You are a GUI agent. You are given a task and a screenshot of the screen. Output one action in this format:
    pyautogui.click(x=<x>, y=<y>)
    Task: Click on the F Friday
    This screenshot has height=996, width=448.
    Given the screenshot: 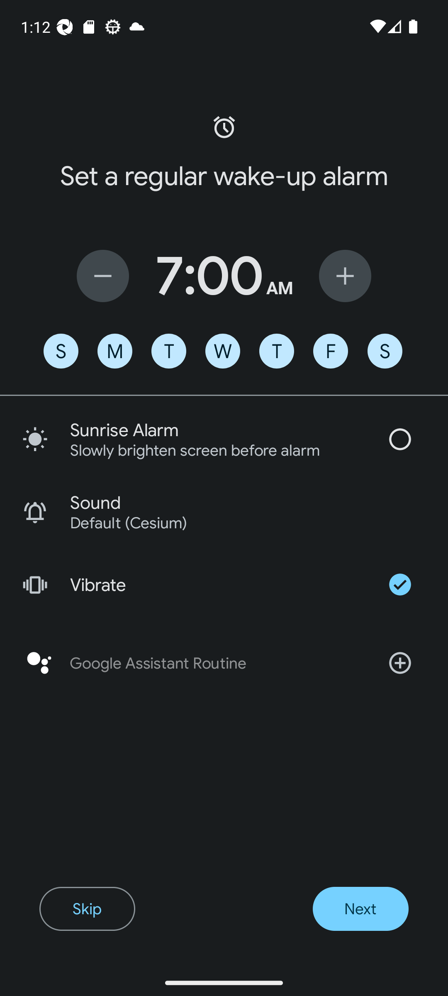 What is the action you would take?
    pyautogui.click(x=330, y=351)
    